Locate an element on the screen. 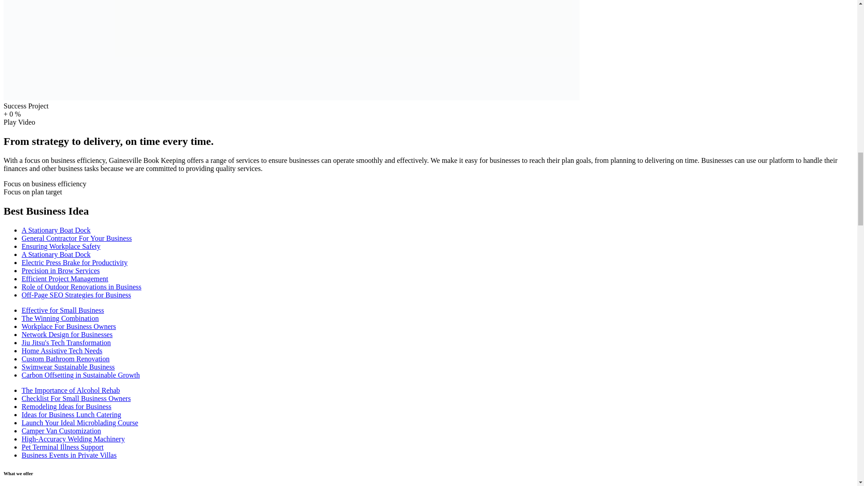 The image size is (864, 486). Off-Page SEO Strategies for Business is located at coordinates (76, 295).